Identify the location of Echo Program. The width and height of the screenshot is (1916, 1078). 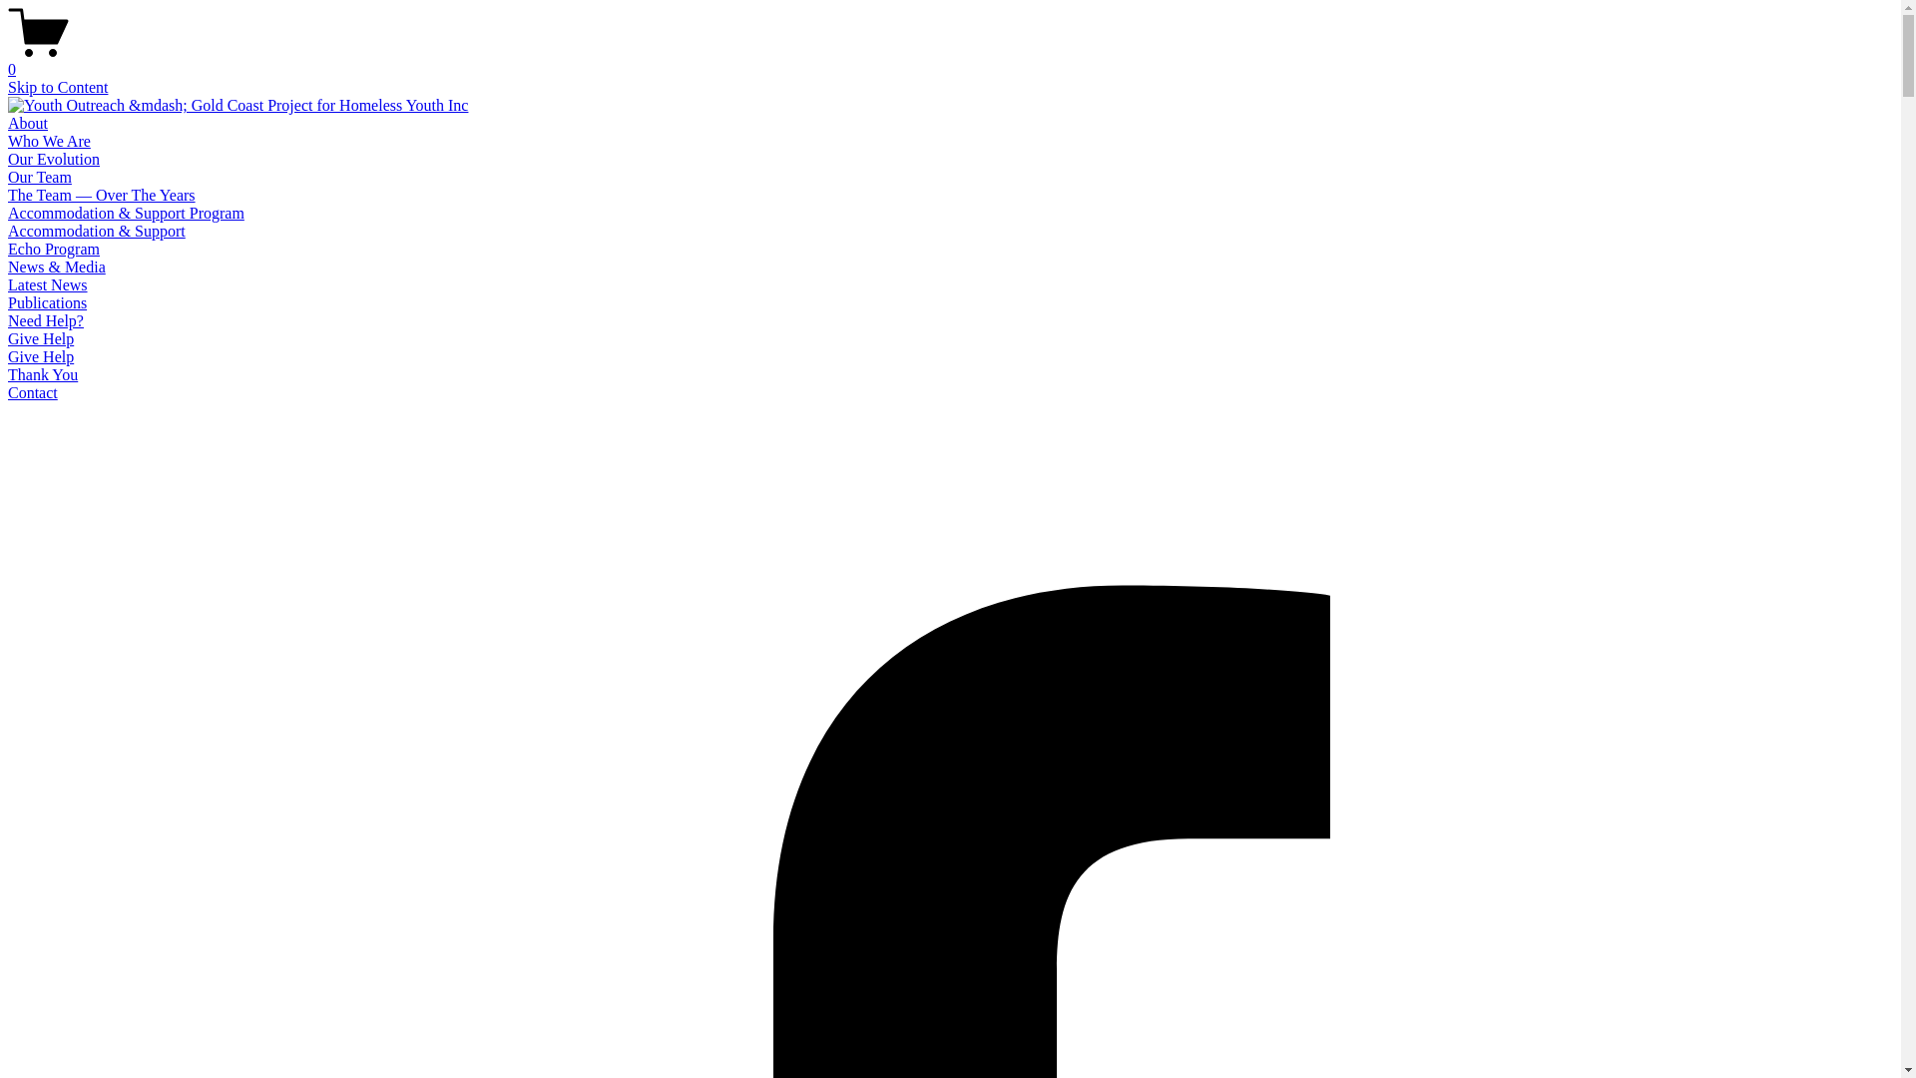
(54, 250).